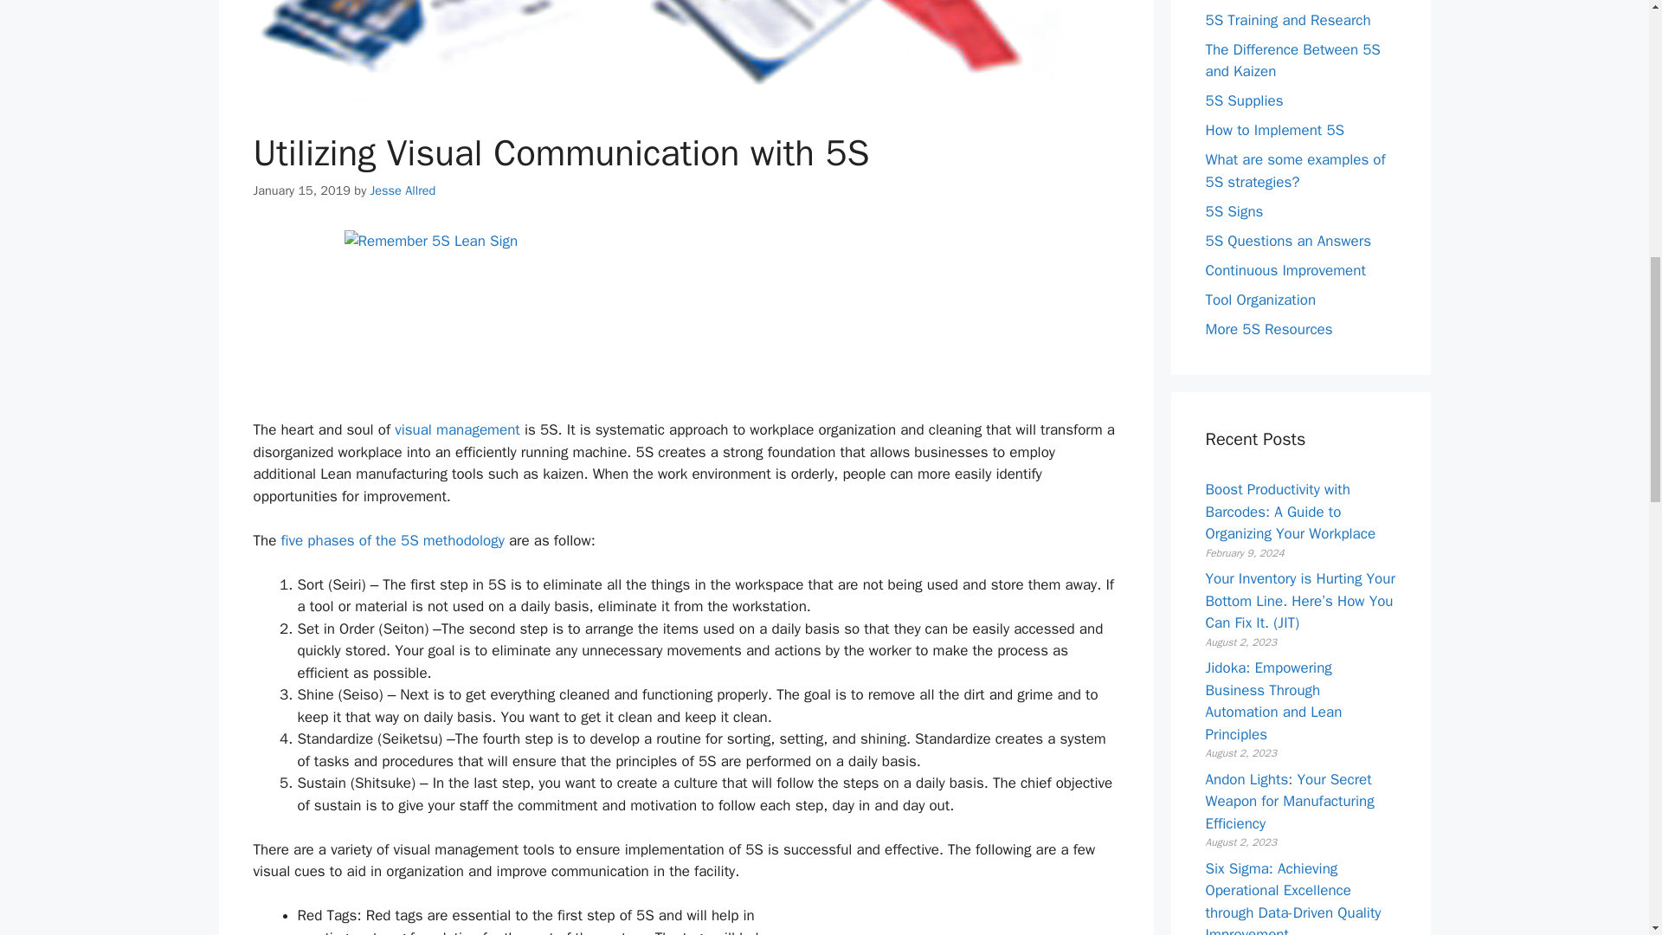  I want to click on visual management, so click(457, 429).